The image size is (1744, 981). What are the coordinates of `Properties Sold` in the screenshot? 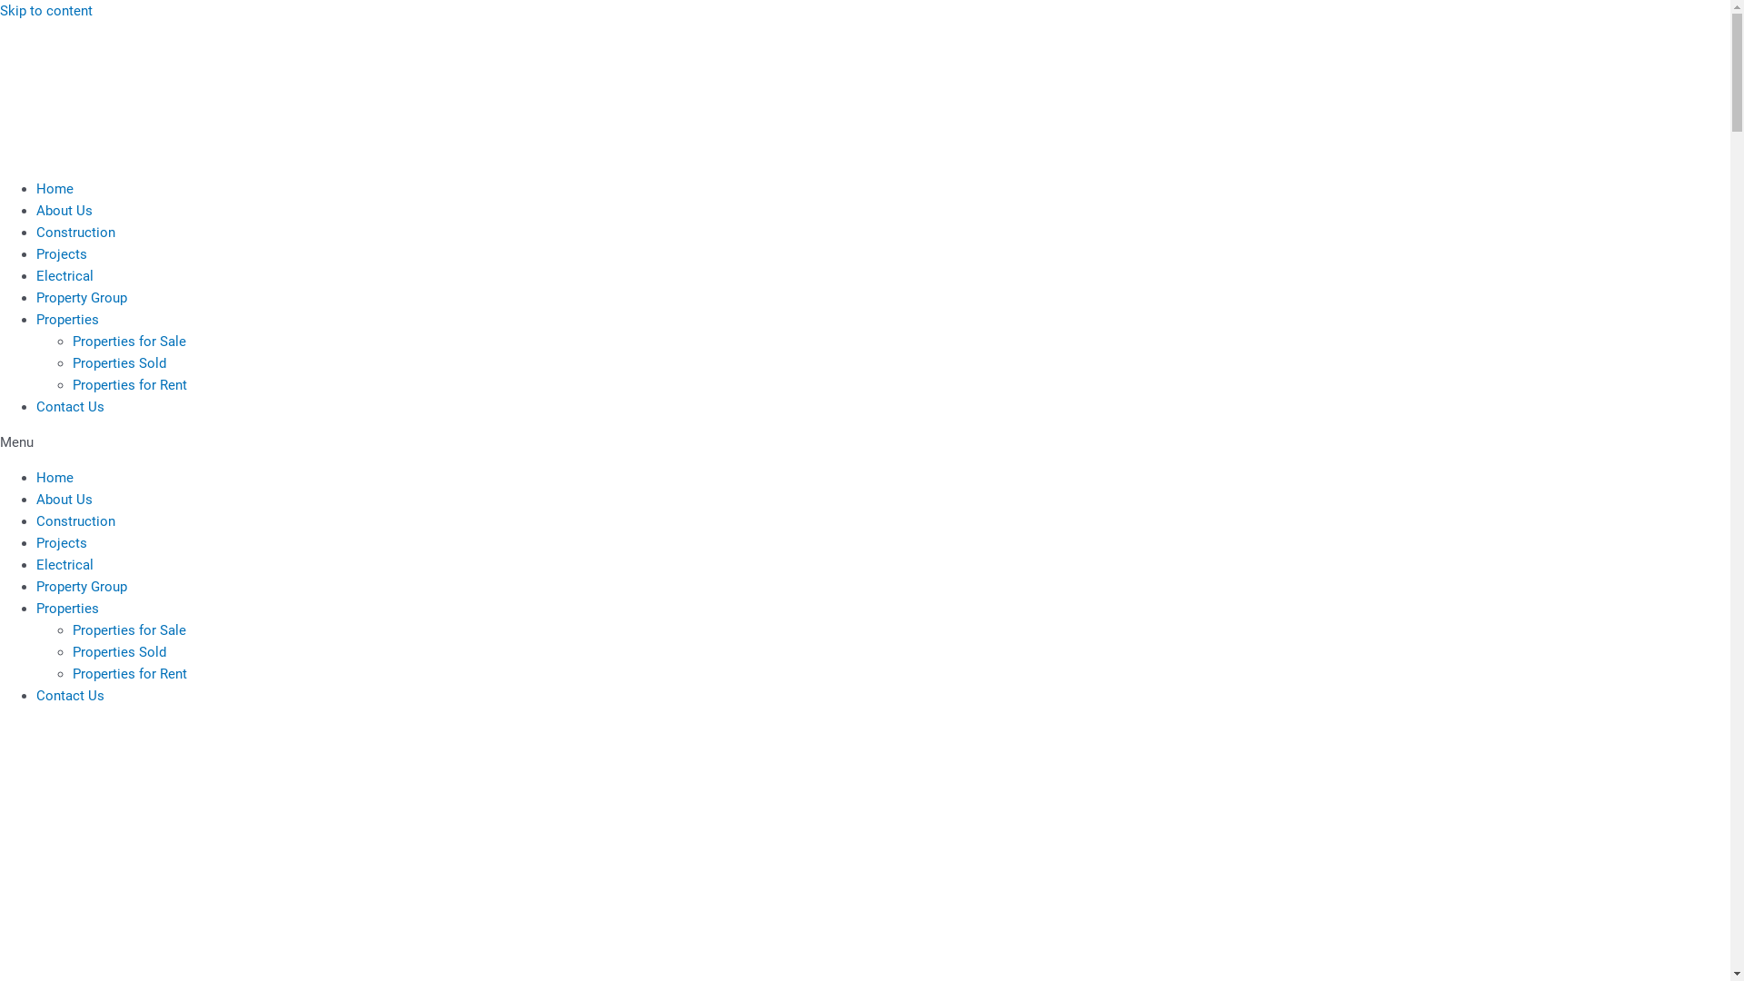 It's located at (120, 652).